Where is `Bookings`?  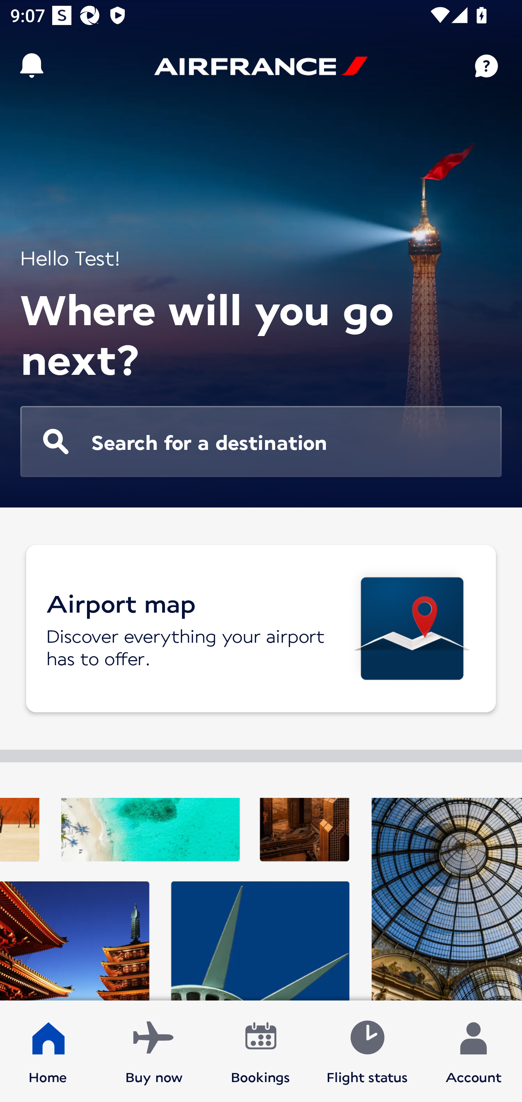 Bookings is located at coordinates (261, 1051).